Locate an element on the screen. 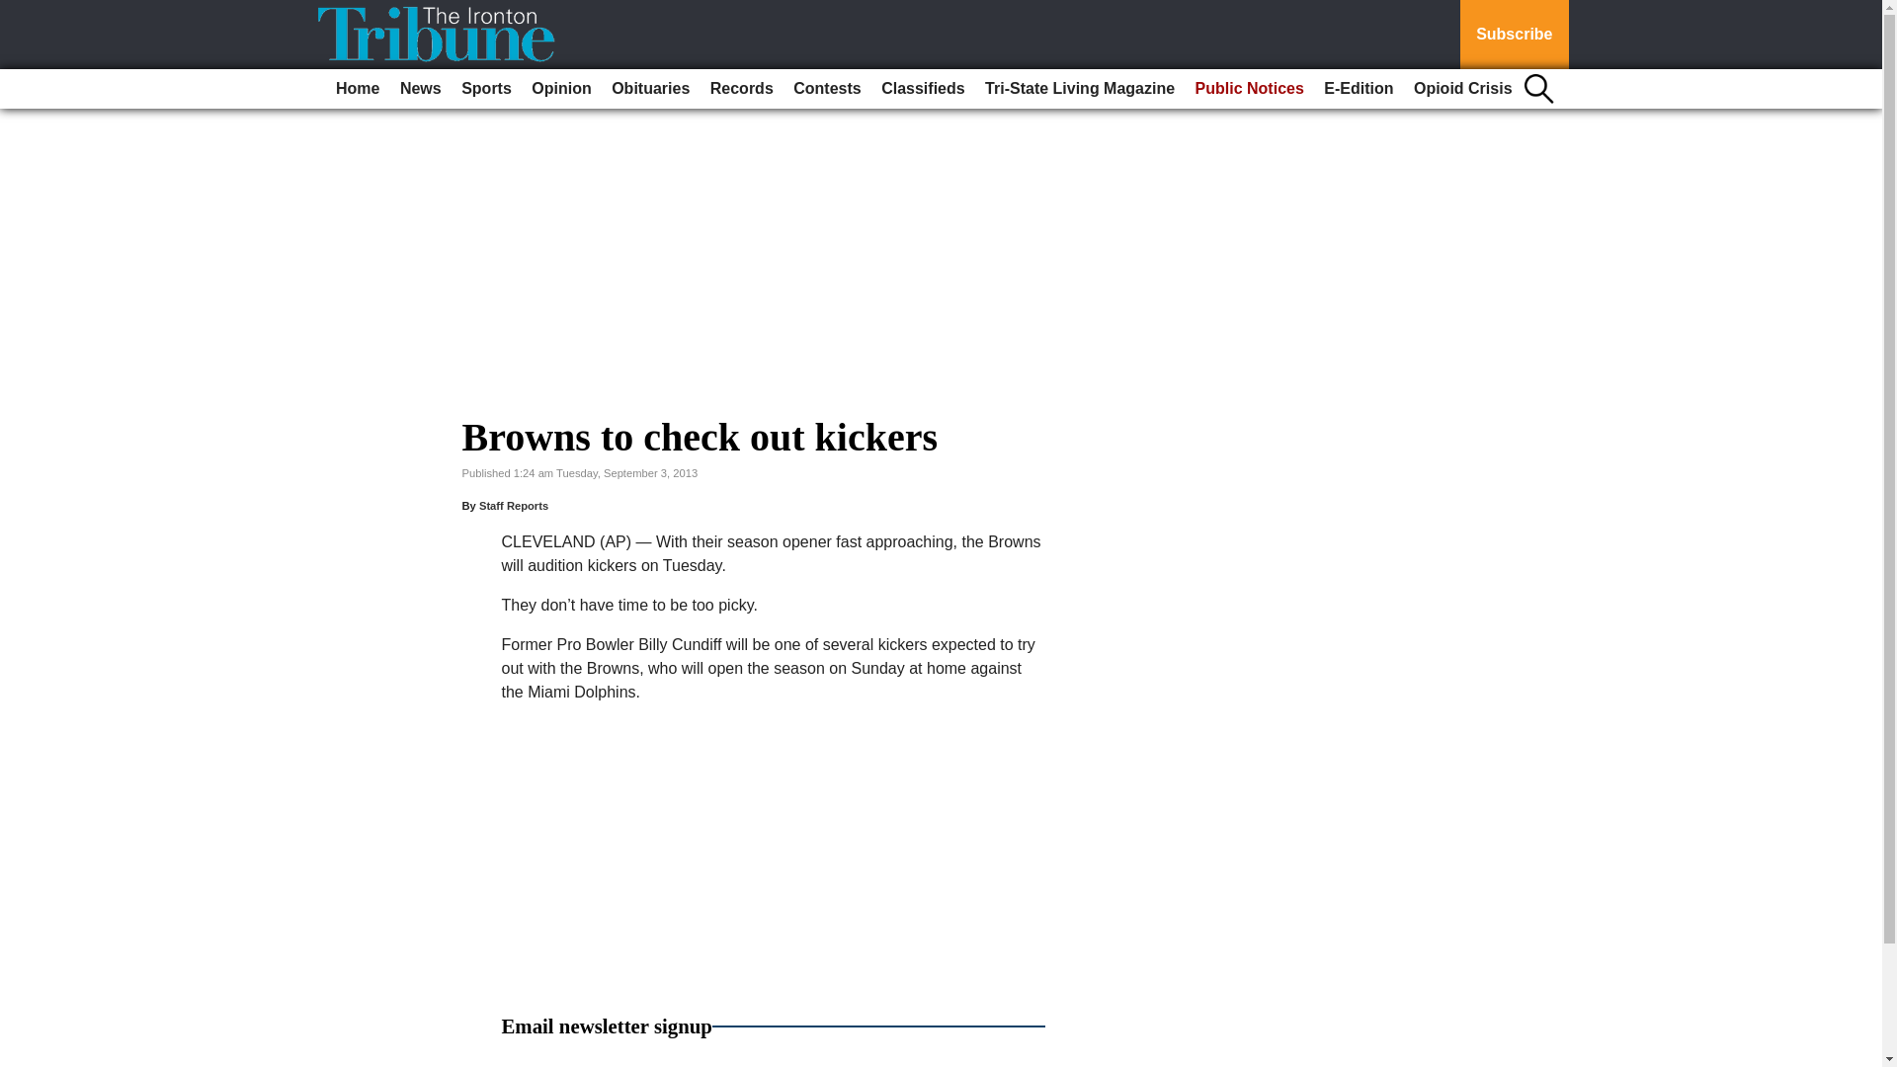 The width and height of the screenshot is (1897, 1067). Tri-State Living Magazine is located at coordinates (1079, 89).